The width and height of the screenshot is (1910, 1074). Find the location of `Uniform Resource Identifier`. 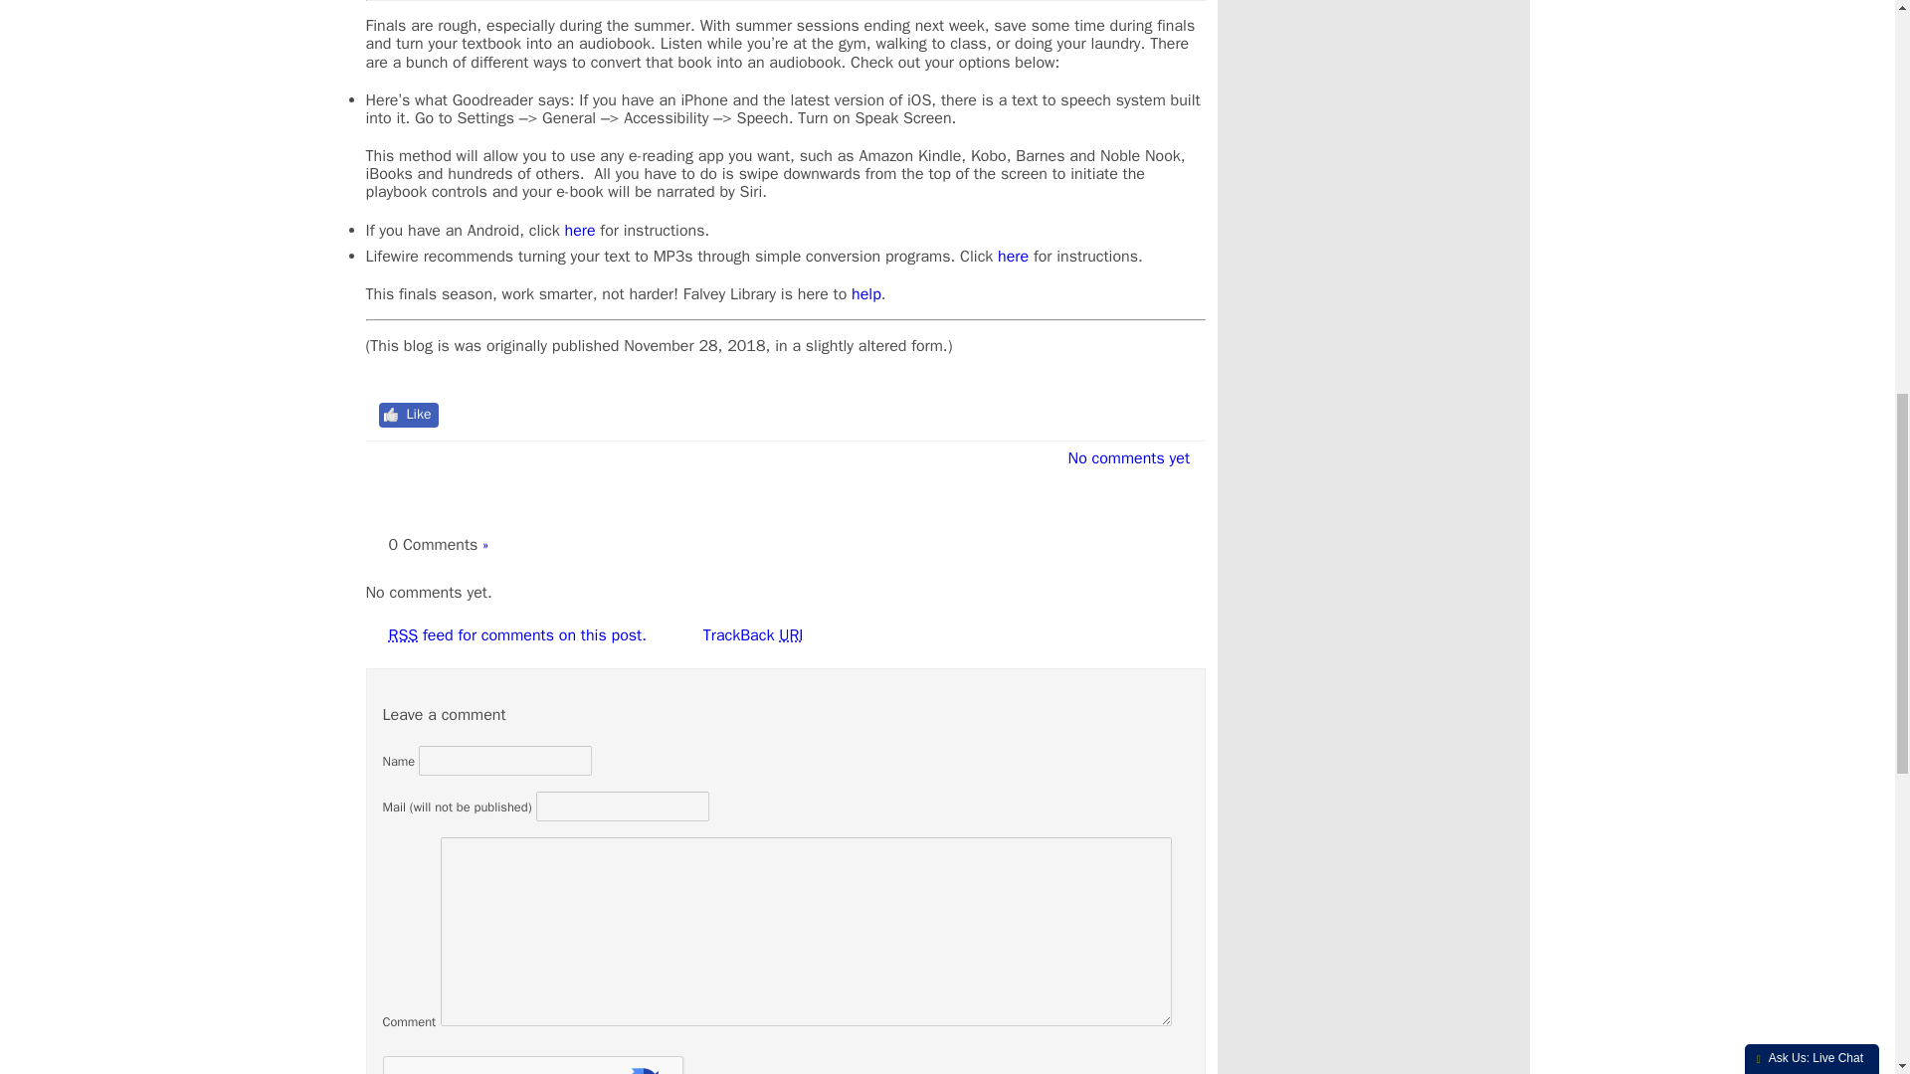

Uniform Resource Identifier is located at coordinates (790, 634).